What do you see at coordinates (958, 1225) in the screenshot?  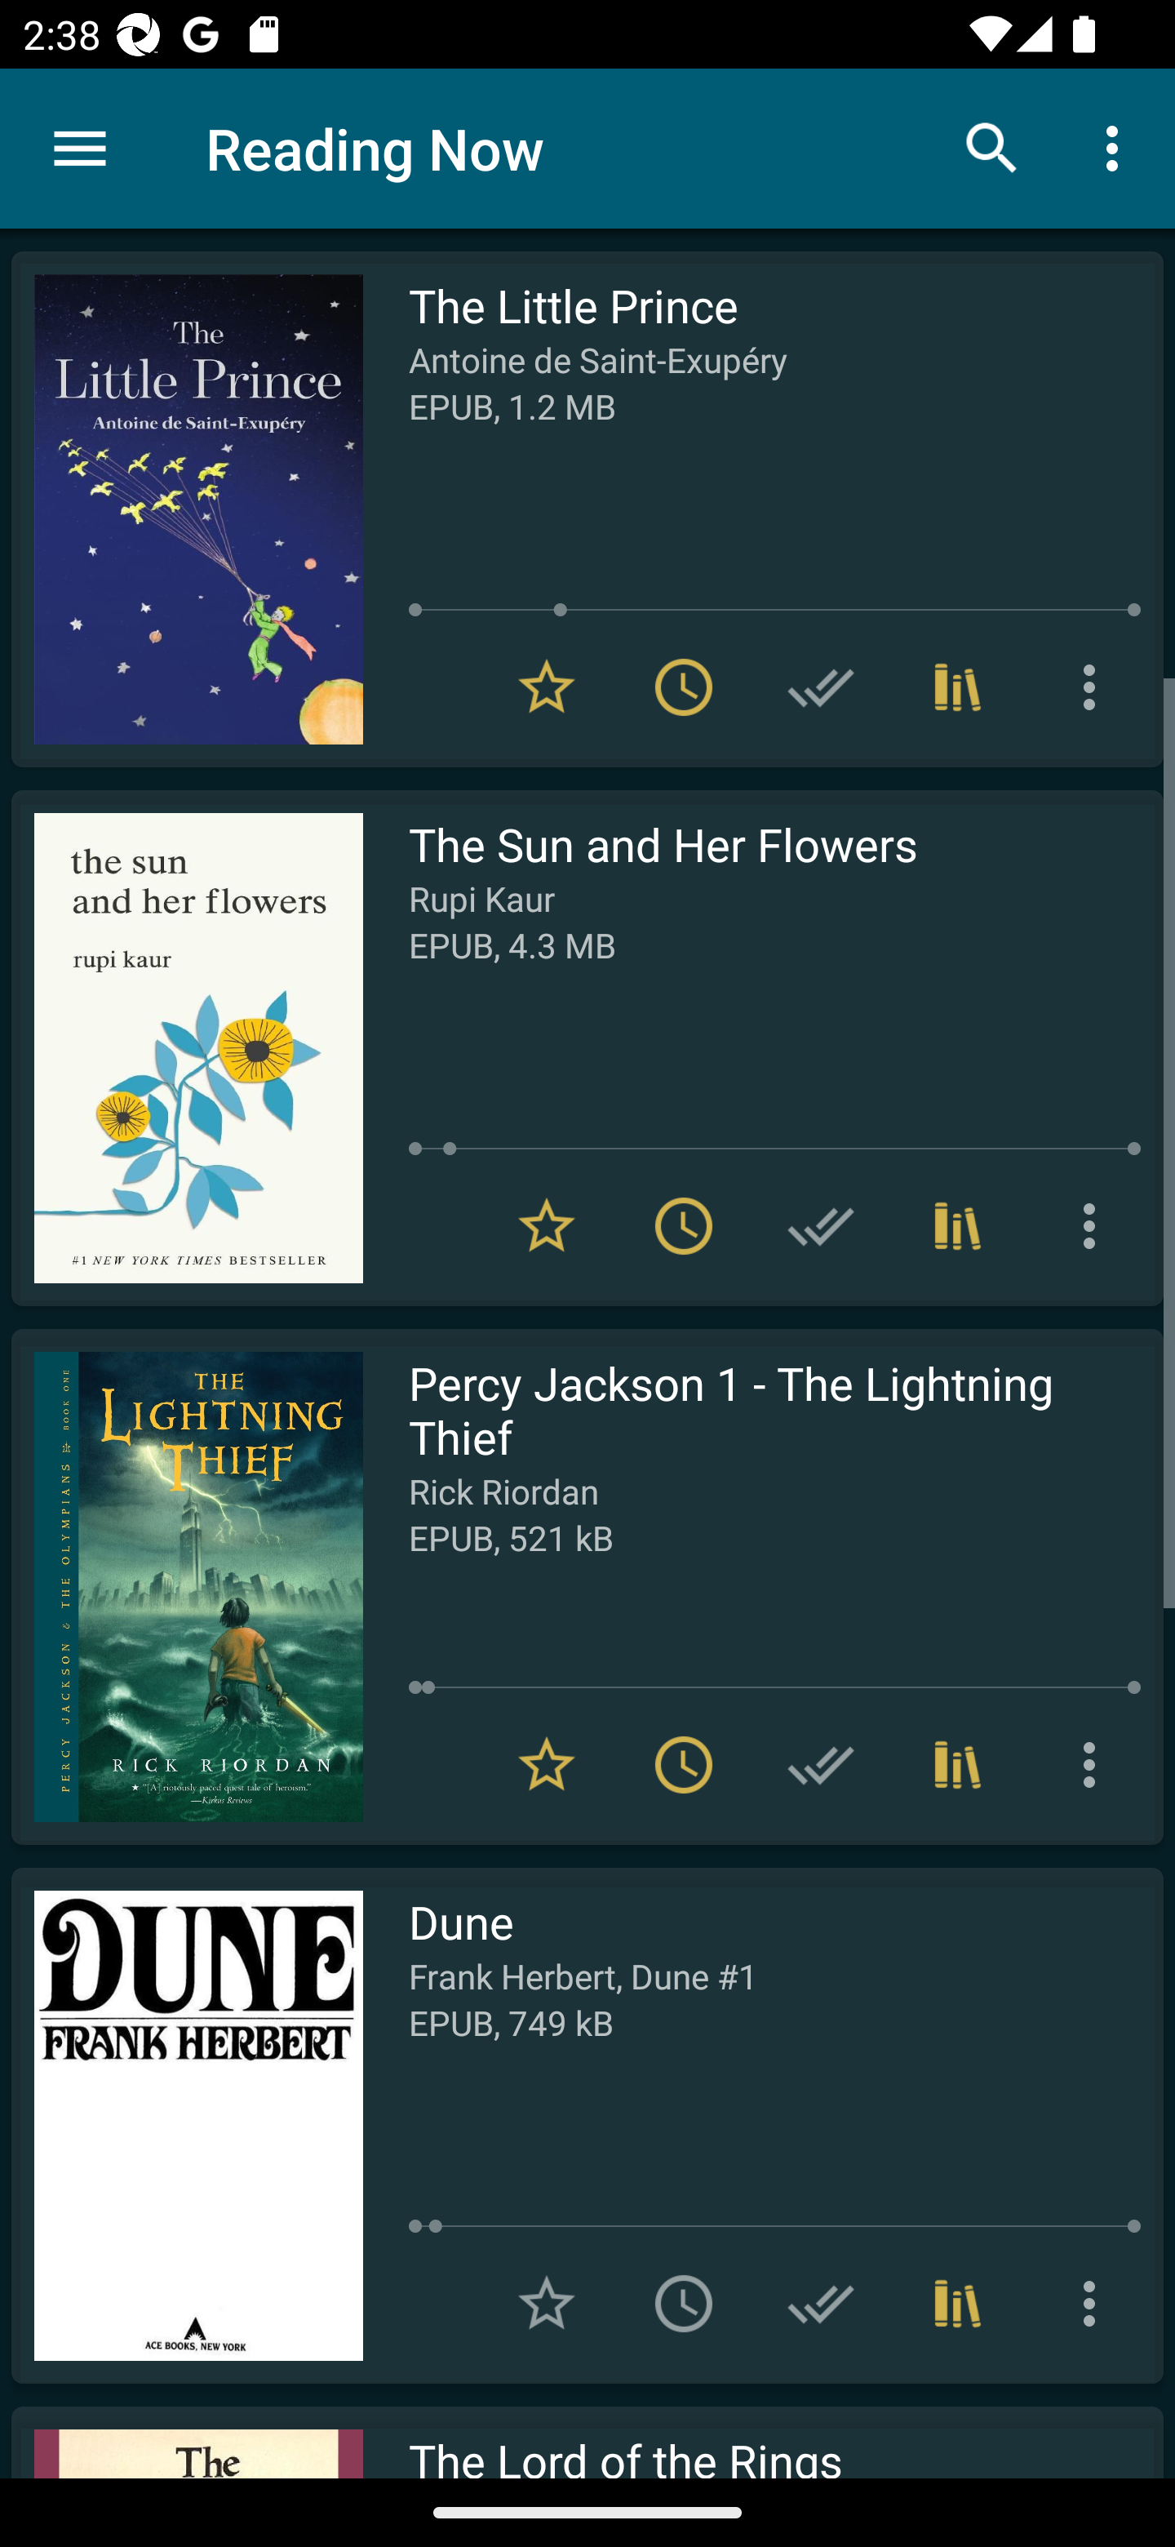 I see `Collections (1)` at bounding box center [958, 1225].